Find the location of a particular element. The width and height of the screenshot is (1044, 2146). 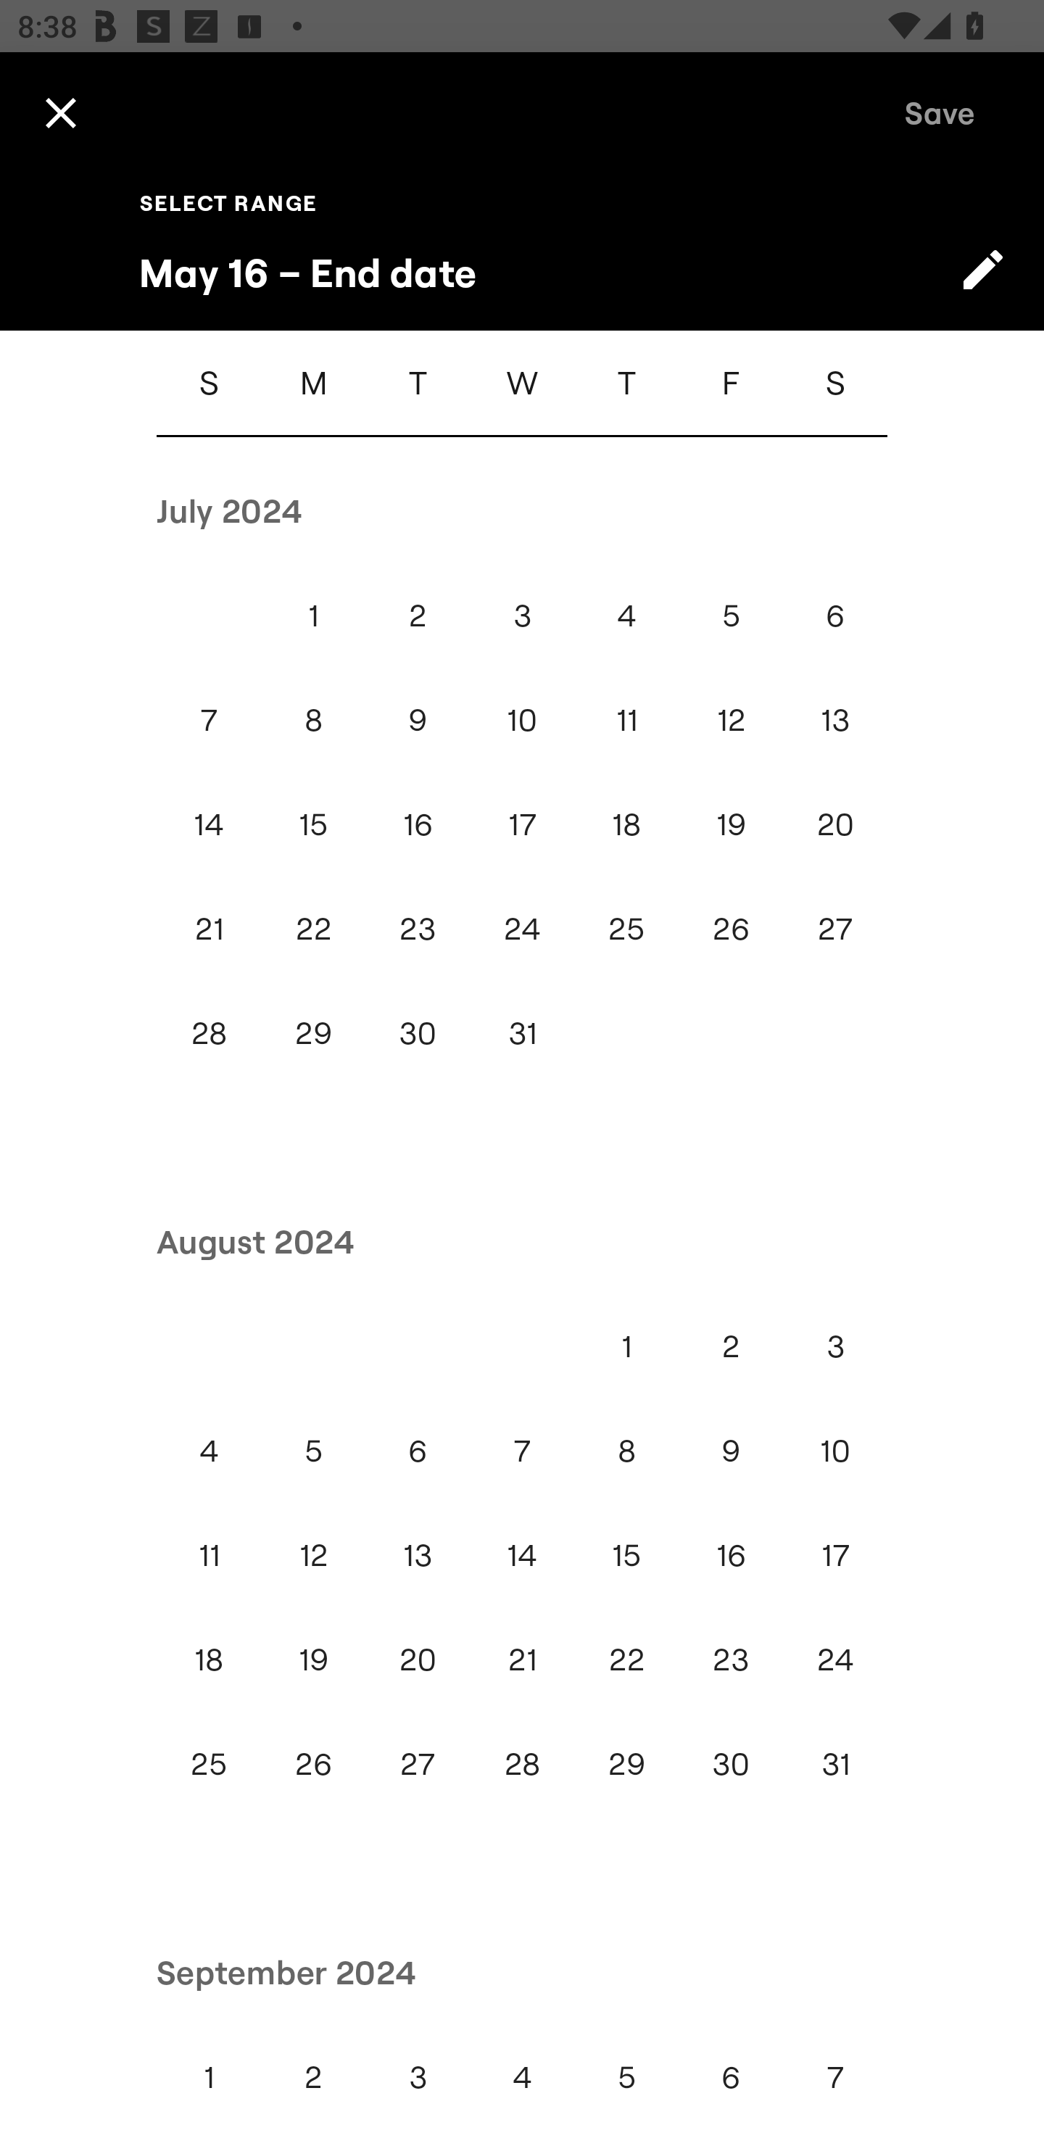

30 Tue, Jul 30 is located at coordinates (418, 1032).